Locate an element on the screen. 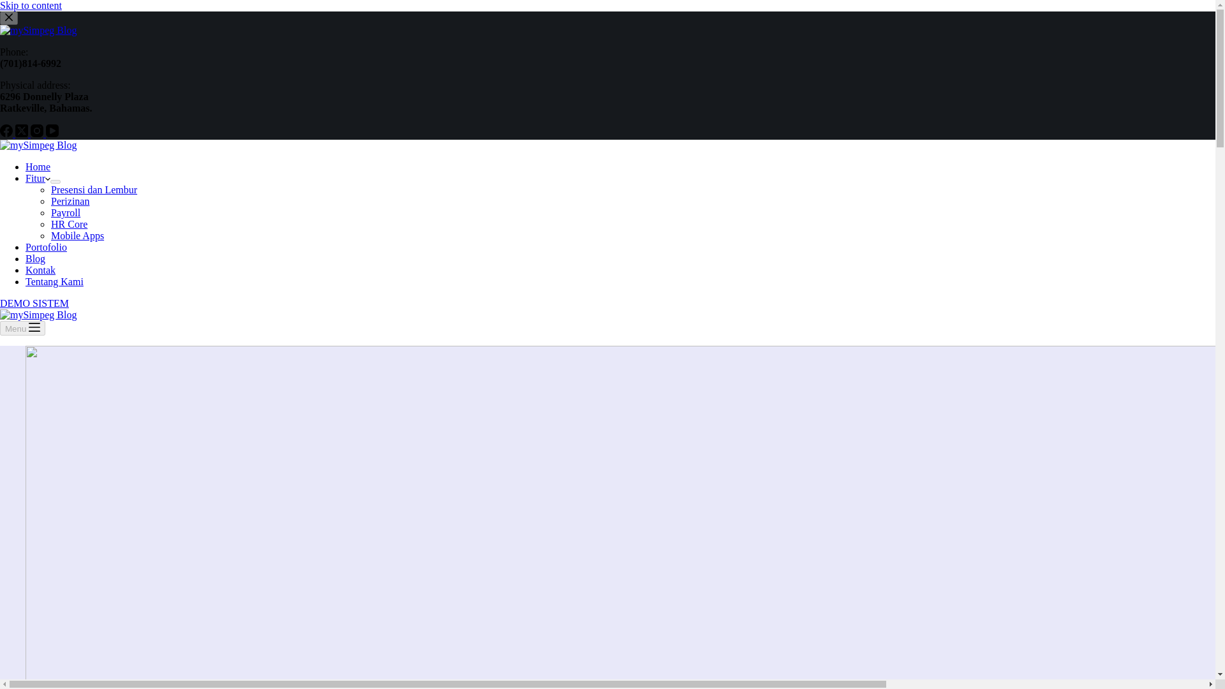  Fitur is located at coordinates (38, 179).